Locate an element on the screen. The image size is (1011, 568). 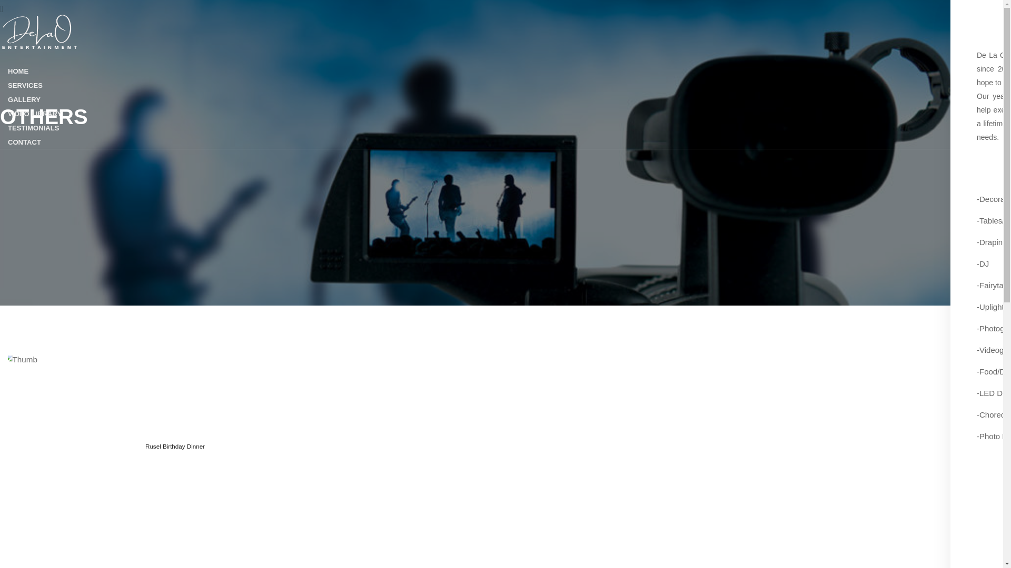
GALLERY is located at coordinates (24, 99).